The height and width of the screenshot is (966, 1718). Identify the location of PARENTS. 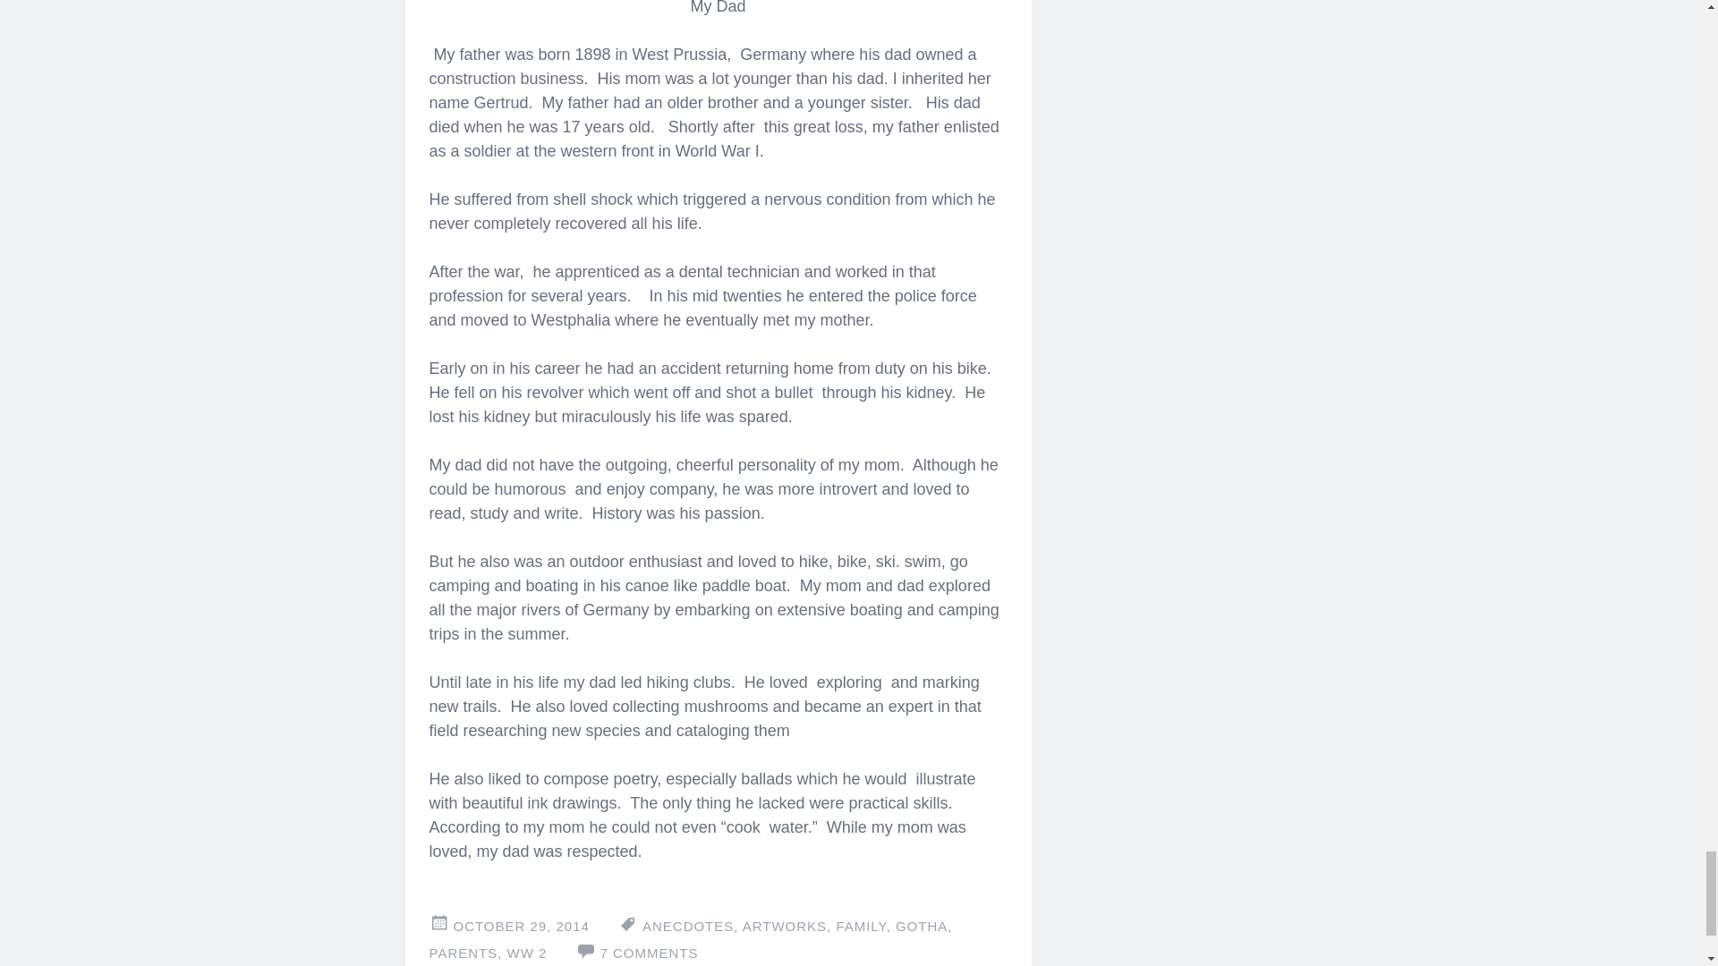
(464, 953).